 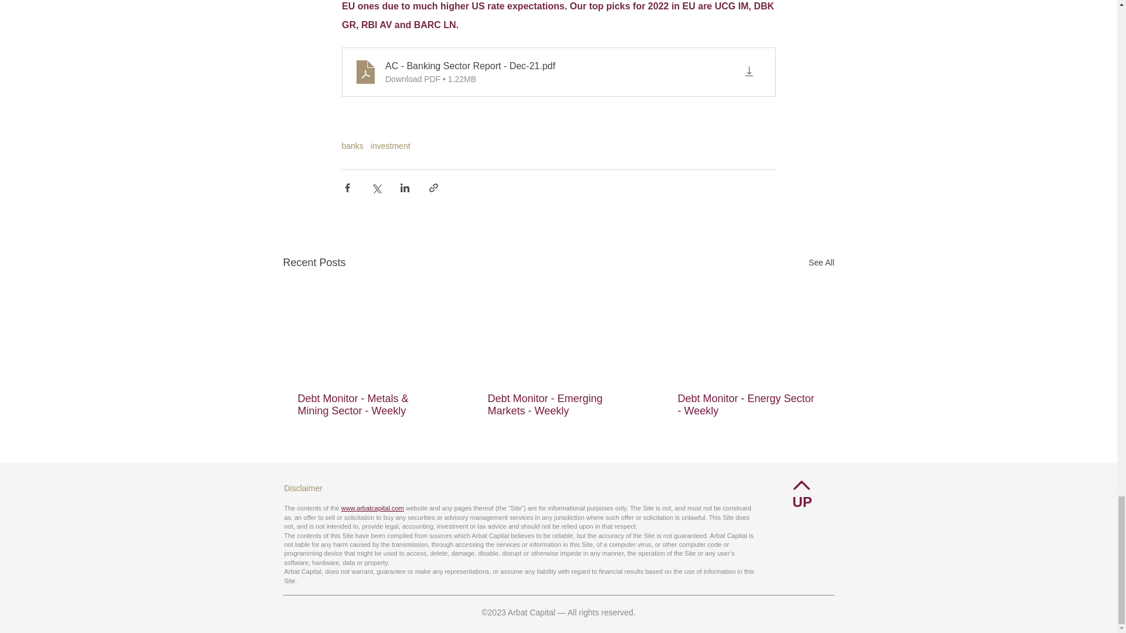 I want to click on www.arbatcapital.com, so click(x=372, y=508).